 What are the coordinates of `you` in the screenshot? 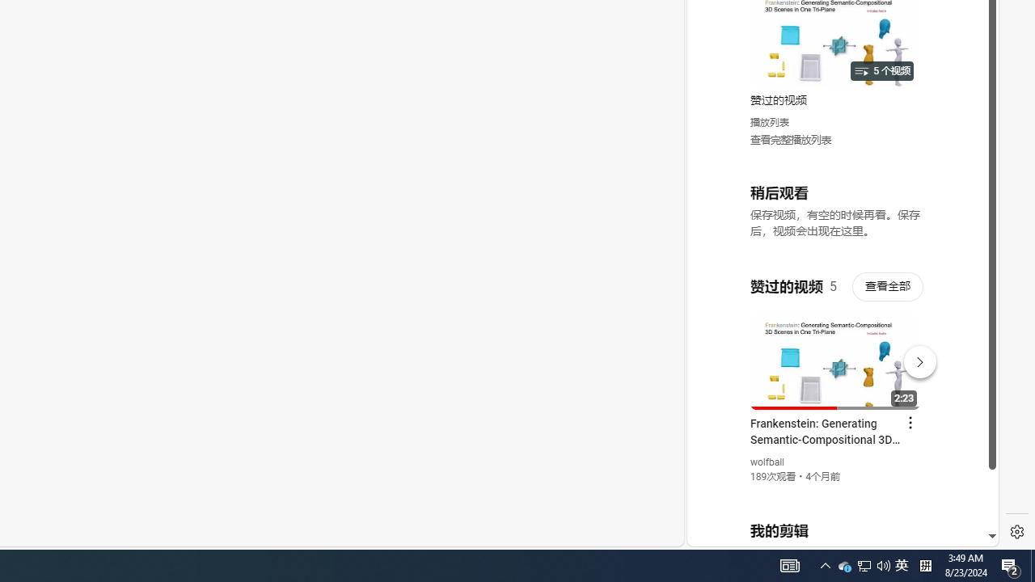 It's located at (836, 492).